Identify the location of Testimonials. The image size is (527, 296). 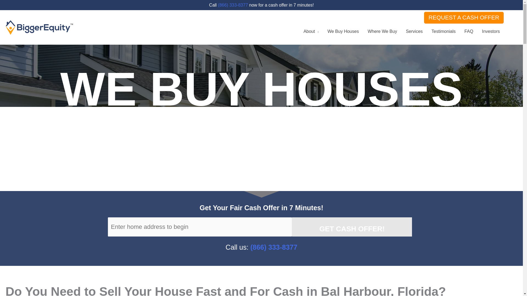
(444, 31).